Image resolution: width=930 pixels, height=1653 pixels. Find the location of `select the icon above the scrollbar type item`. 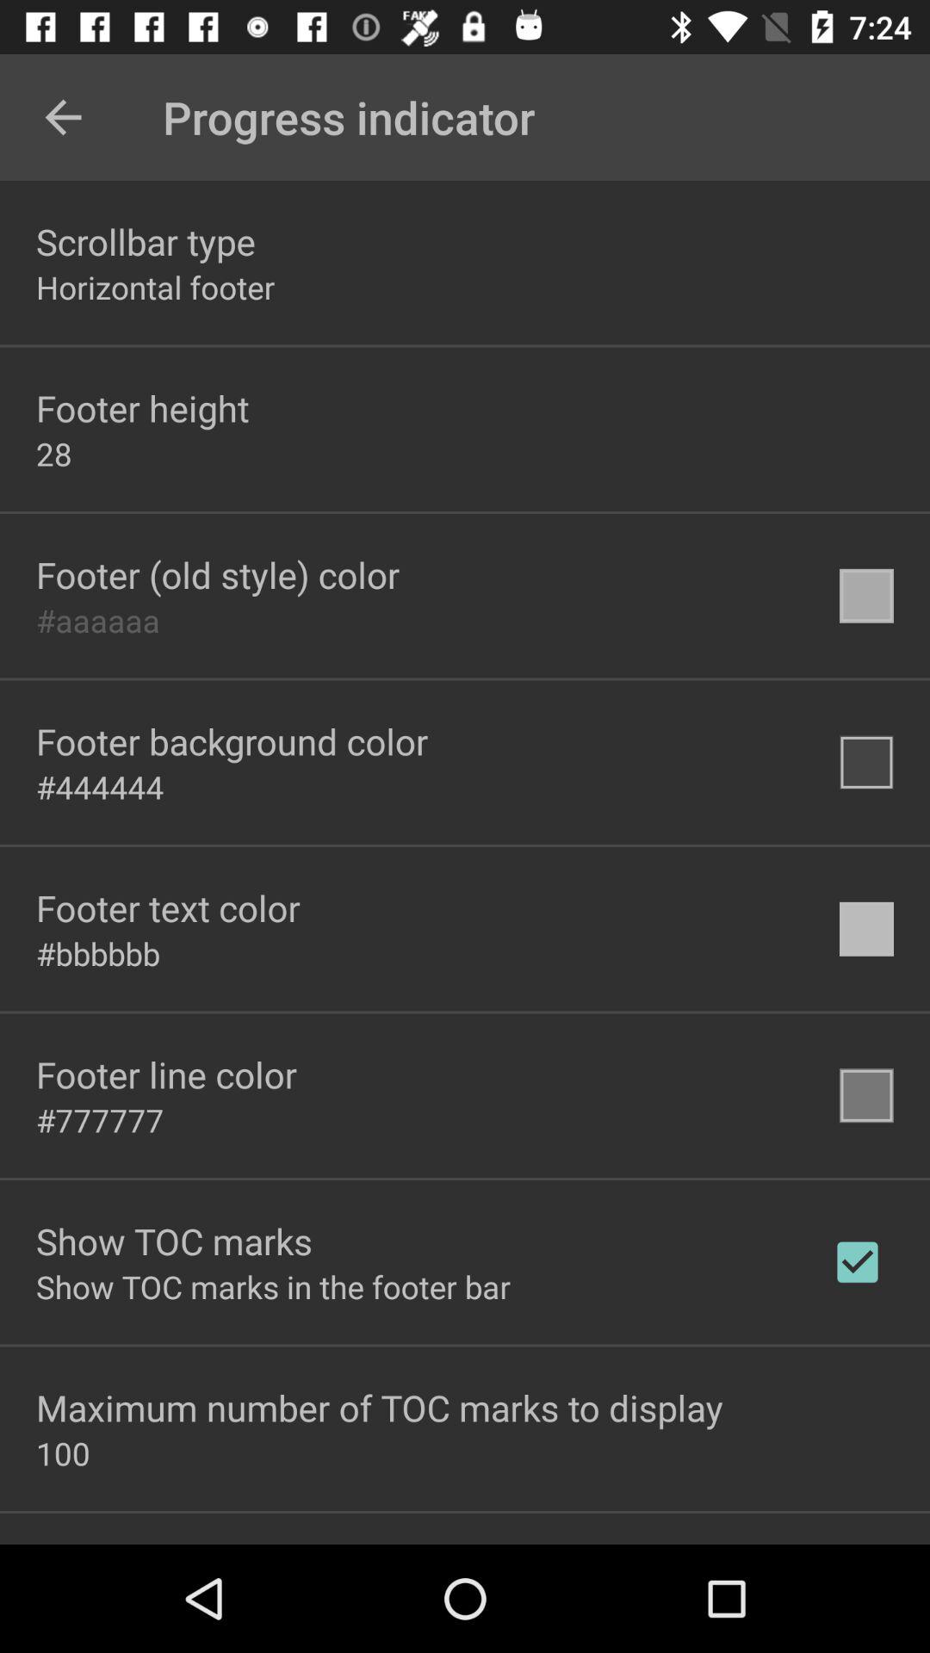

select the icon above the scrollbar type item is located at coordinates (63, 117).